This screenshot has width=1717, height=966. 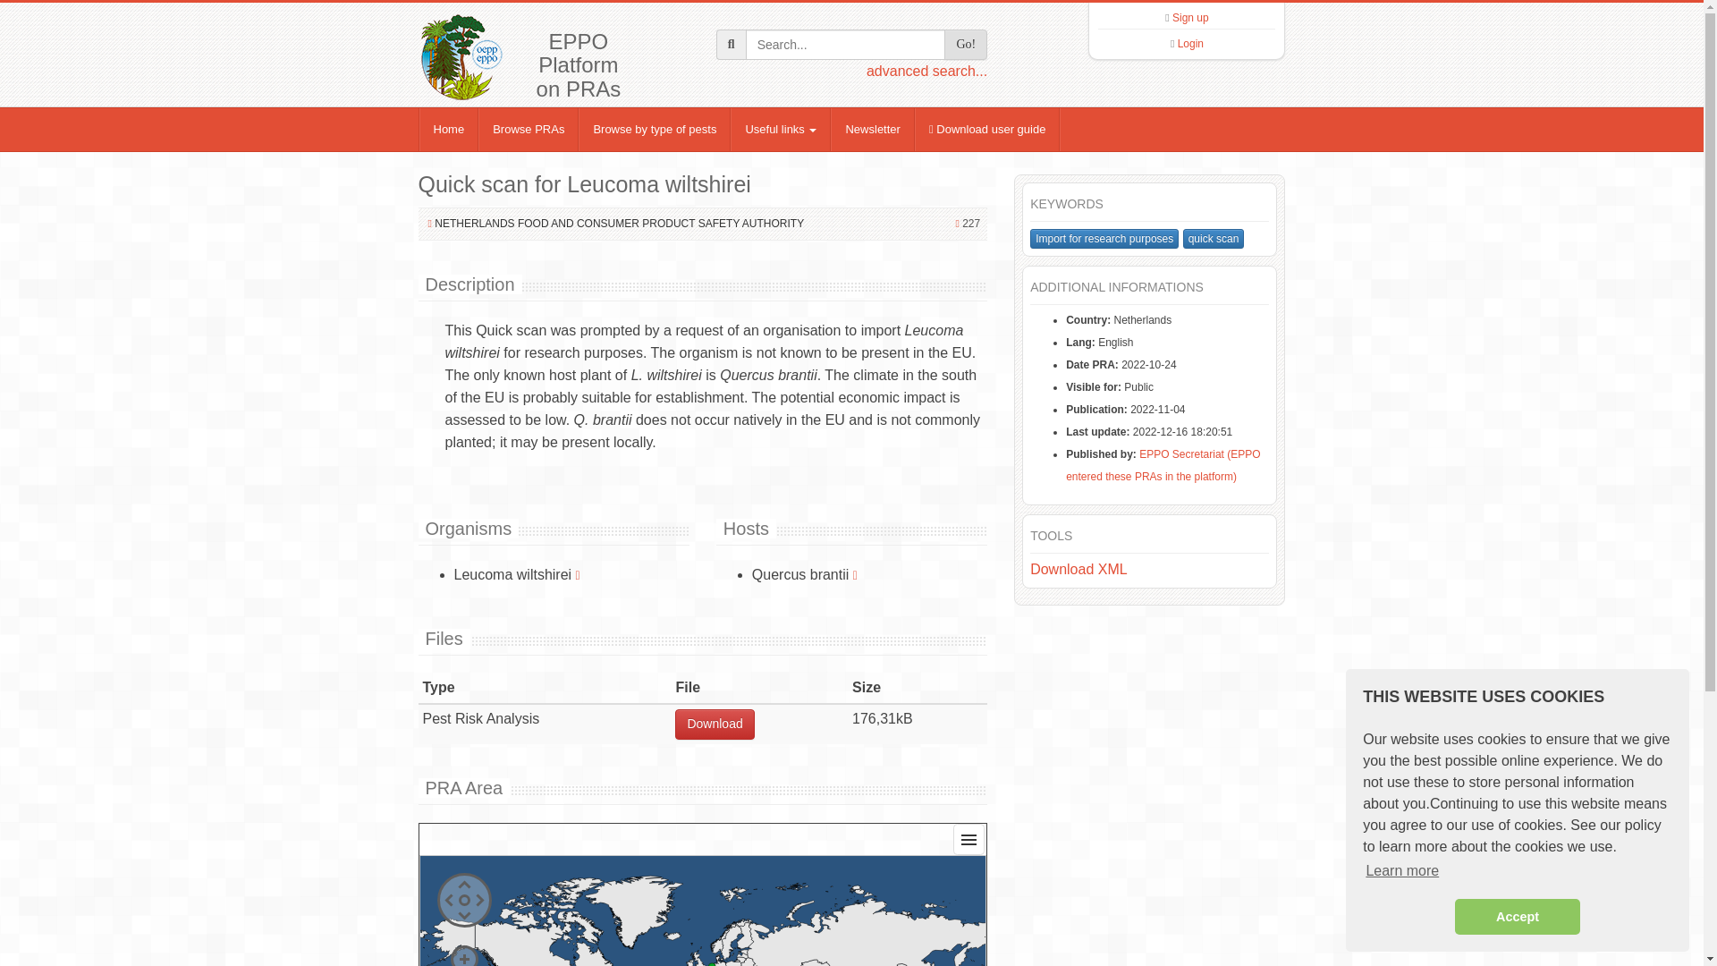 What do you see at coordinates (855, 574) in the screenshot?
I see `View other PRAs` at bounding box center [855, 574].